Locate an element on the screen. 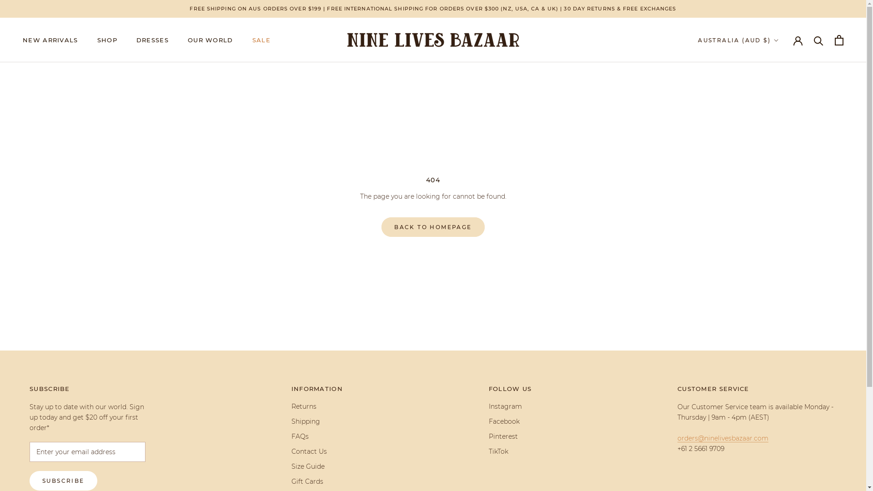 The height and width of the screenshot is (491, 873). GE is located at coordinates (771, 328).